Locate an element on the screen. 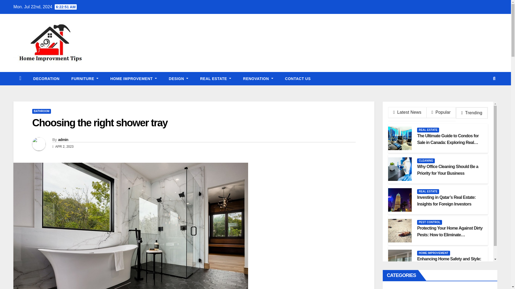  DECORATION is located at coordinates (46, 78).